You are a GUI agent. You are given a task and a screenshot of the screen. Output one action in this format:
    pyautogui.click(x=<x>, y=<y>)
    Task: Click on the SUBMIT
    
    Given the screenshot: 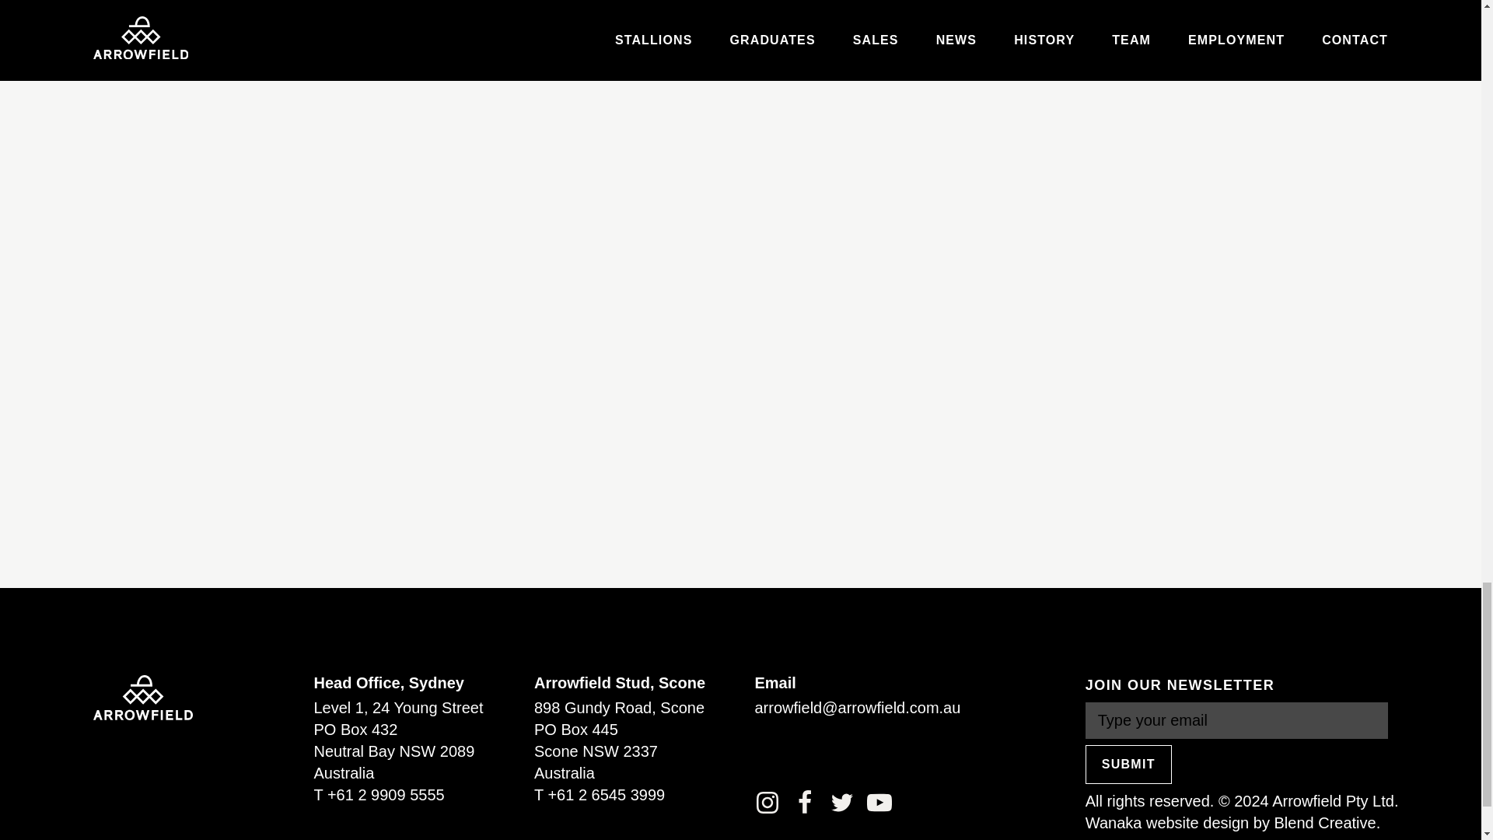 What is the action you would take?
    pyautogui.click(x=1128, y=764)
    